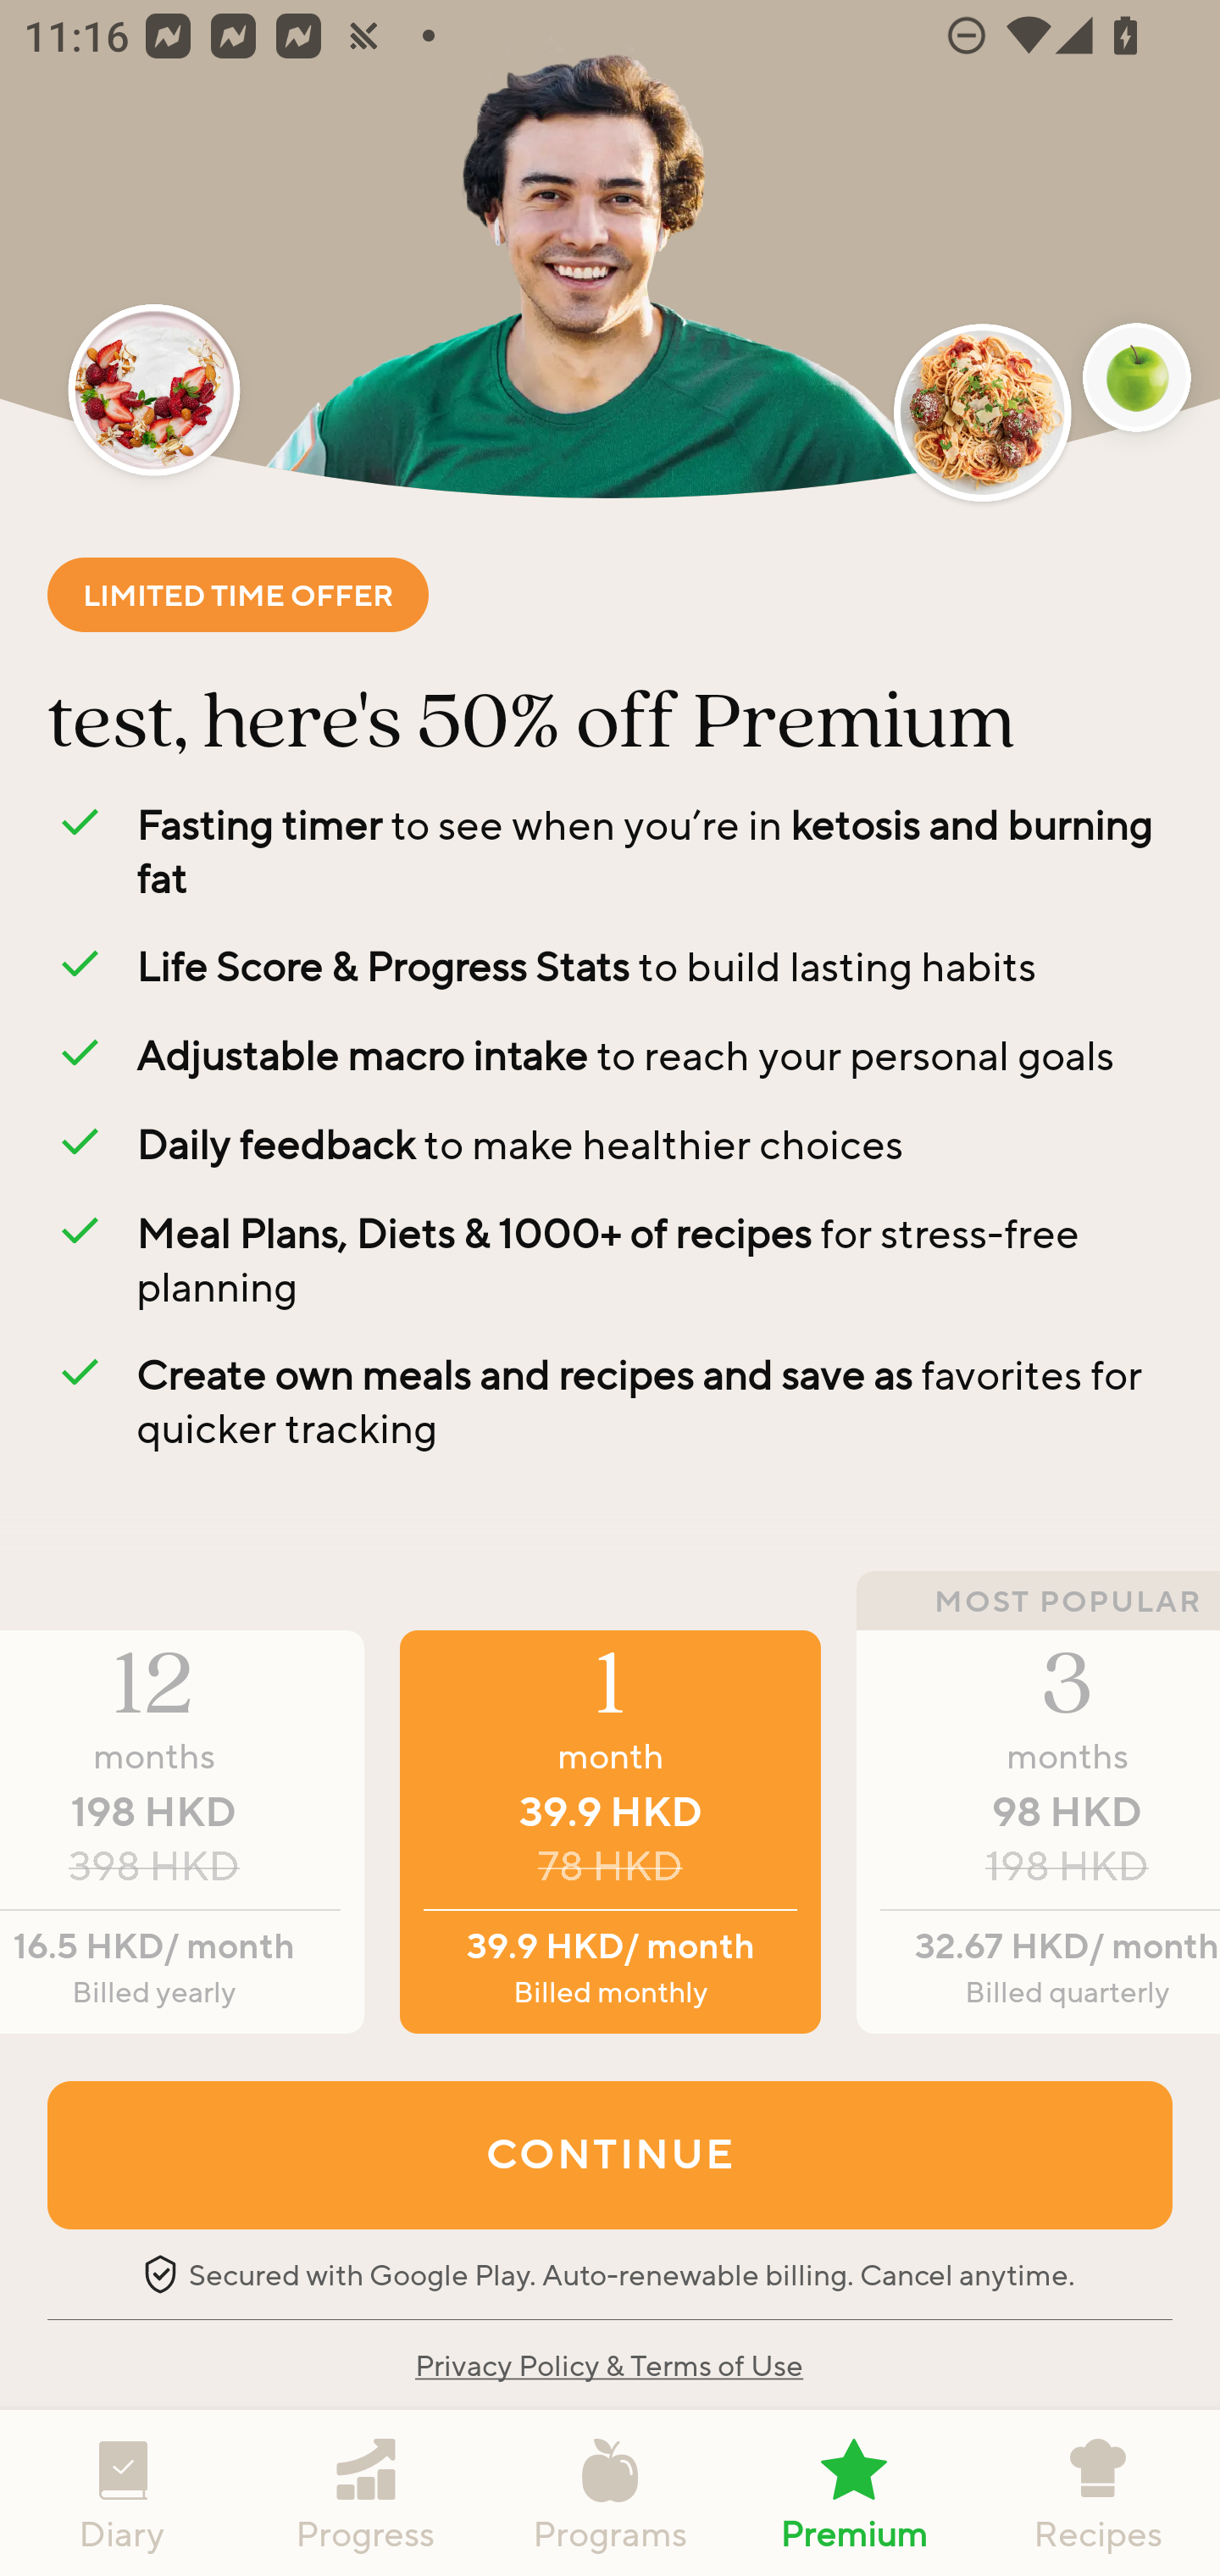  What do you see at coordinates (610, 2154) in the screenshot?
I see `CONTINUE` at bounding box center [610, 2154].